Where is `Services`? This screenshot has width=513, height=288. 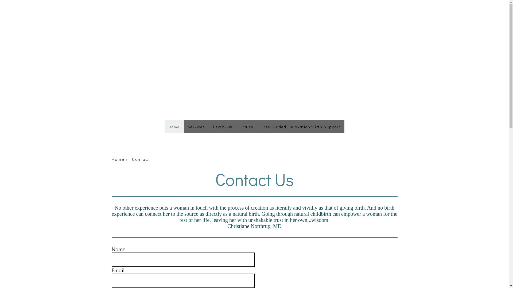
Services is located at coordinates (197, 127).